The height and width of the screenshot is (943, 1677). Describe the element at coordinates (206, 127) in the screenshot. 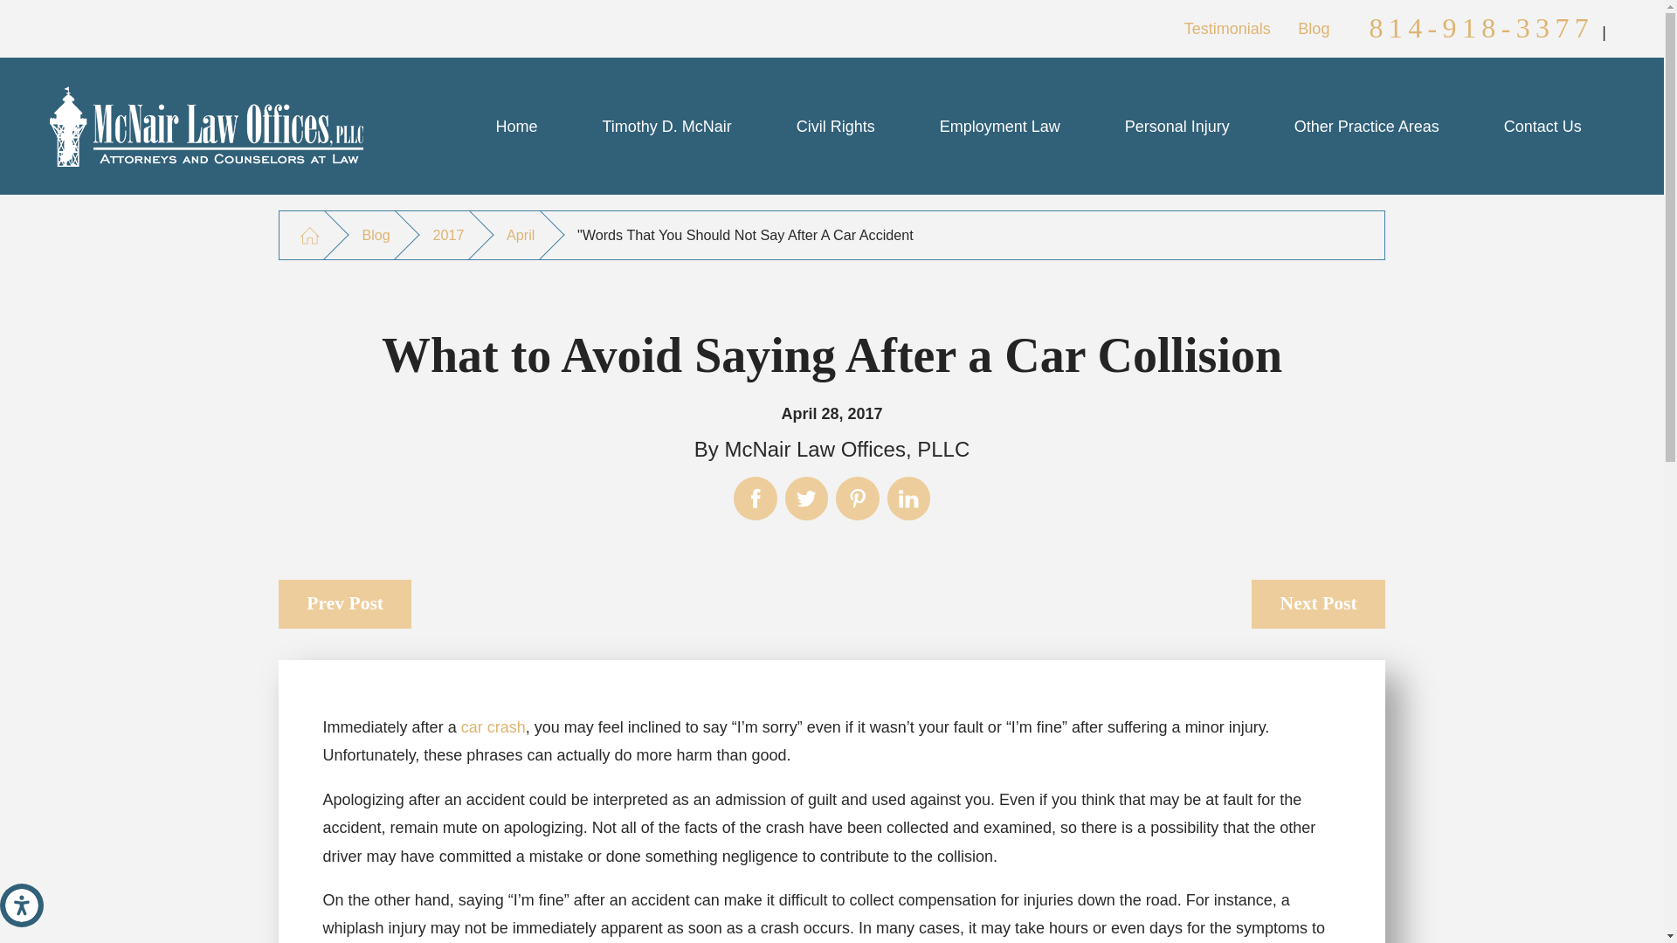

I see `McNair Law Offices, PLLC` at that location.